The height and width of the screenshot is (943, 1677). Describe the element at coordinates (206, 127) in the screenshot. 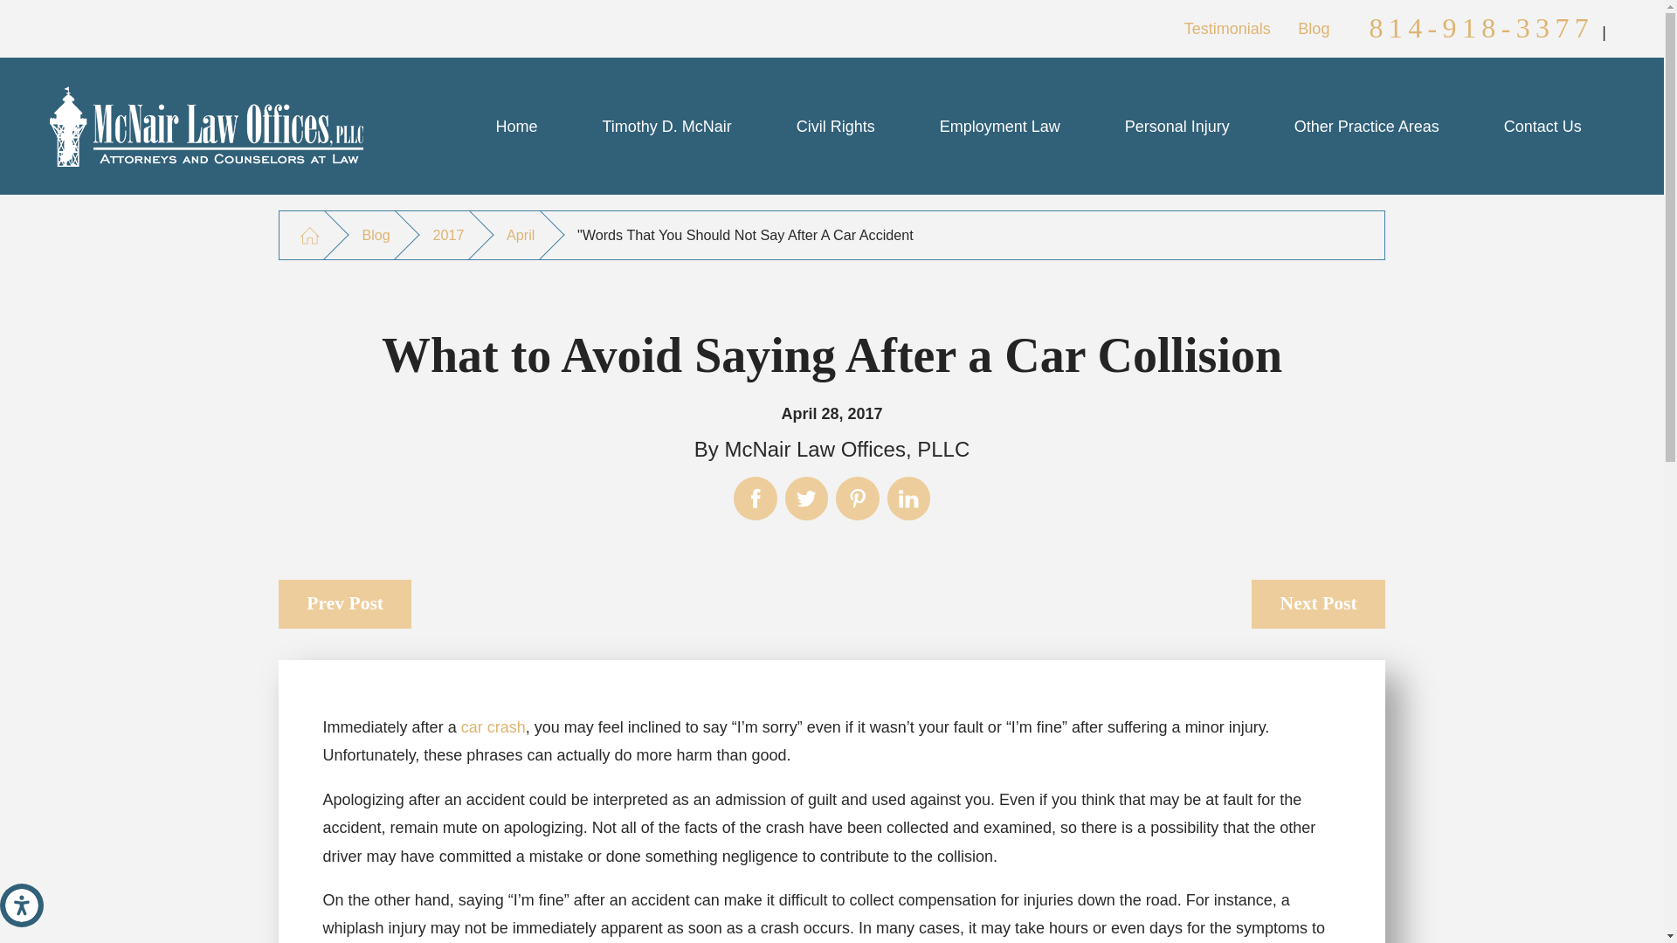

I see `McNair Law Offices, PLLC` at that location.